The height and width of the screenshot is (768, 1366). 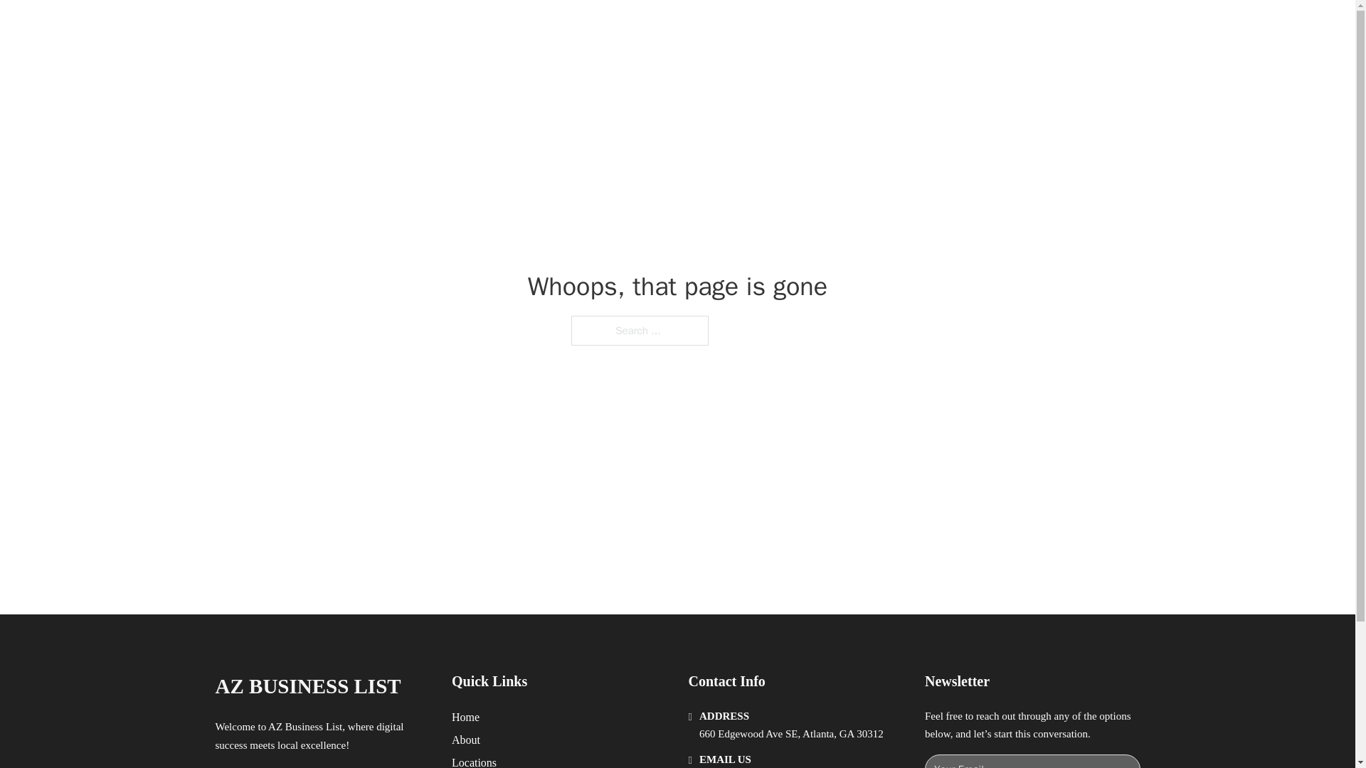 I want to click on Home, so click(x=465, y=717).